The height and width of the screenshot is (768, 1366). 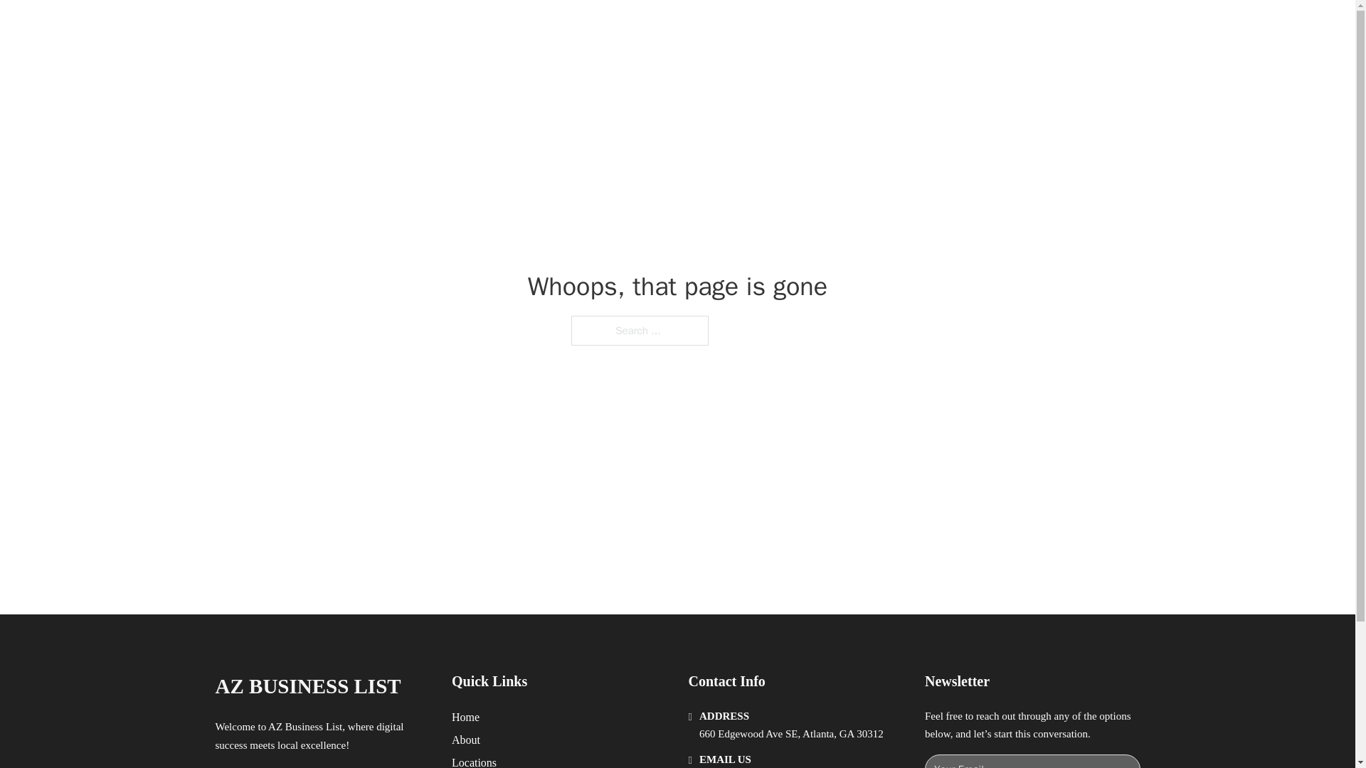 I want to click on Home, so click(x=465, y=717).